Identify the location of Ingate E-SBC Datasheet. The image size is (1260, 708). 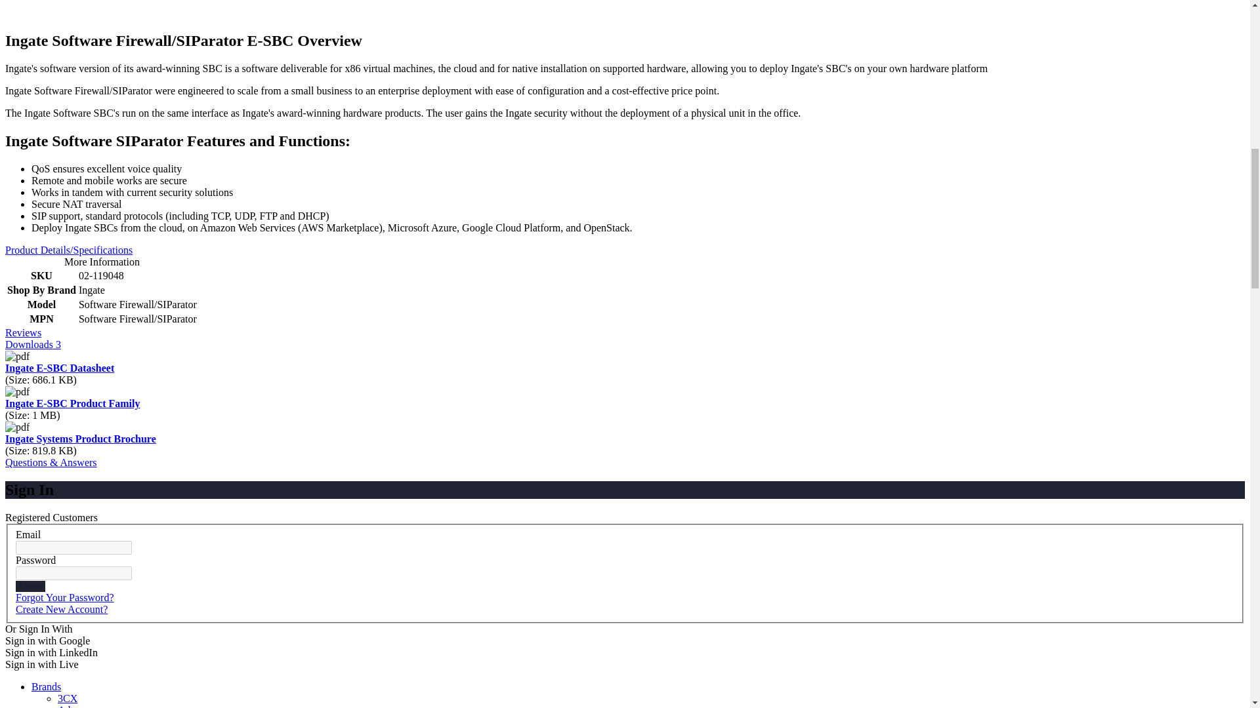
(59, 367).